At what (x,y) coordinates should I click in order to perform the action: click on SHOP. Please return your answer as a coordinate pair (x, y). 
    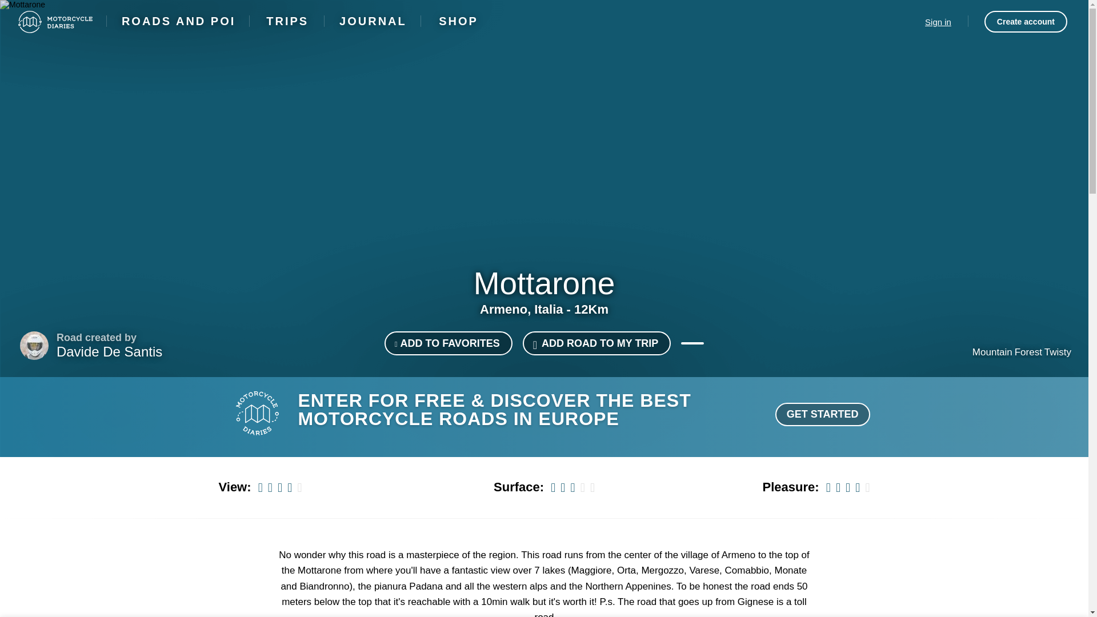
    Looking at the image, I should click on (458, 21).